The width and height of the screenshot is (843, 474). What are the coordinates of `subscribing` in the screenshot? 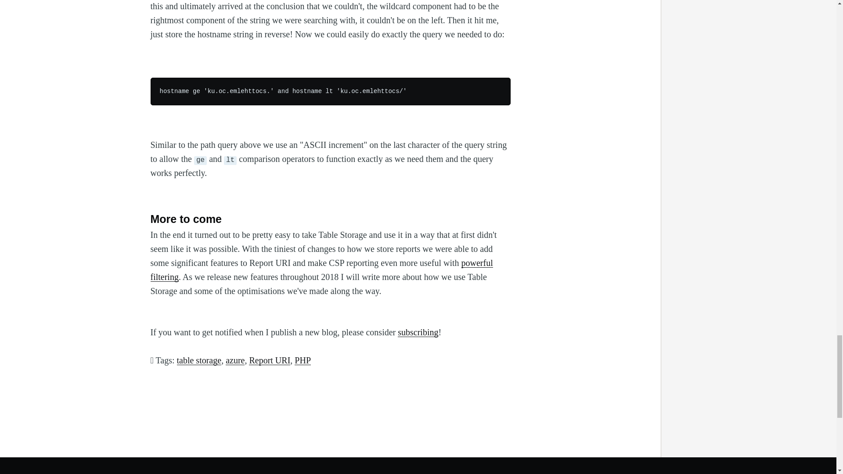 It's located at (418, 332).